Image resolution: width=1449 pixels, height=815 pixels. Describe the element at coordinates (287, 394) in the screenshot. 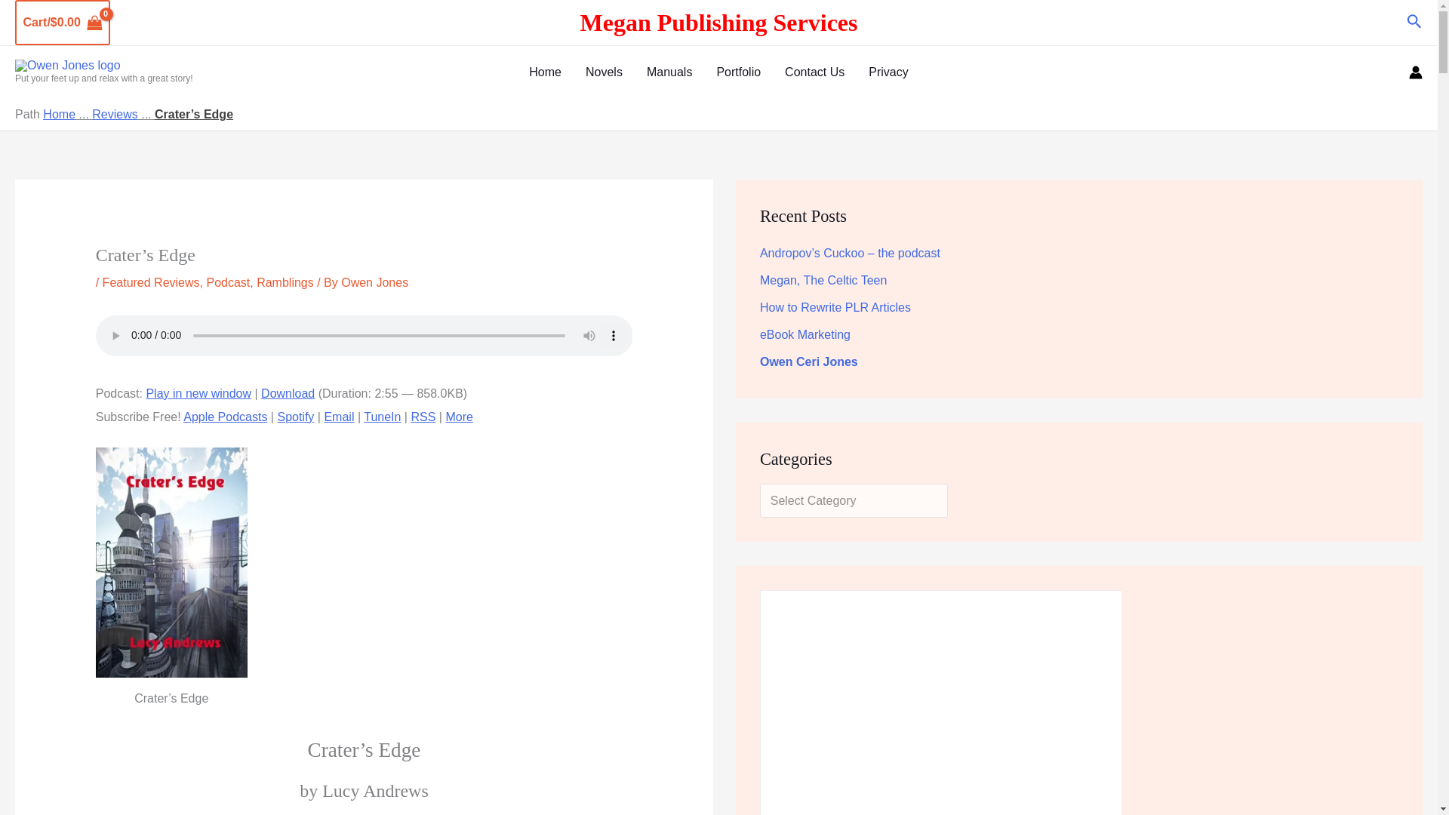

I see `Download` at that location.